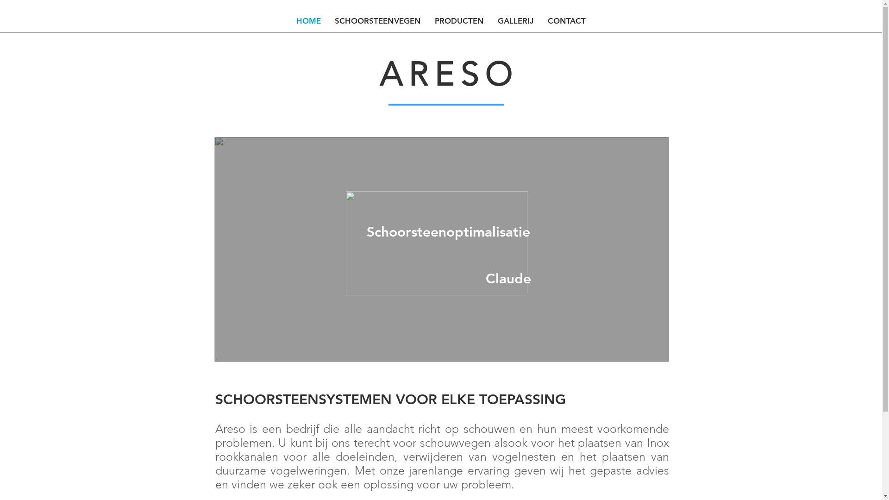  What do you see at coordinates (308, 21) in the screenshot?
I see `HOME` at bounding box center [308, 21].